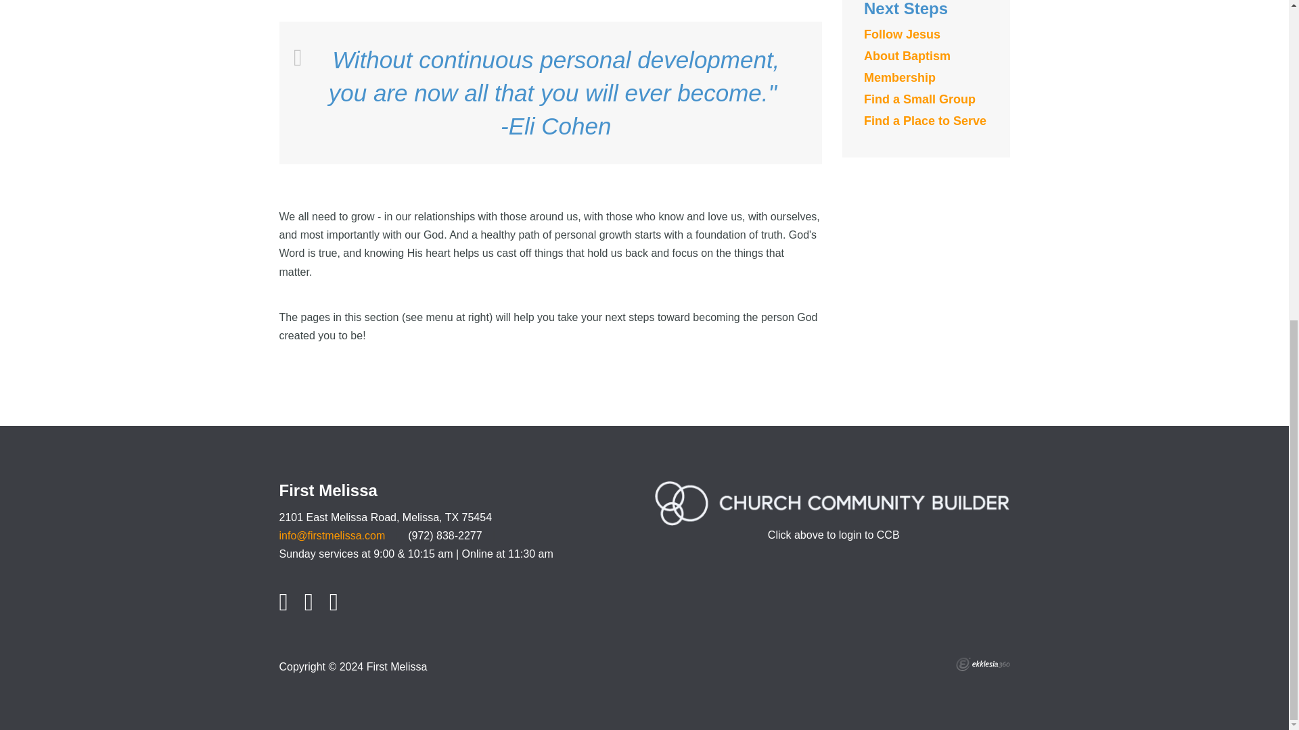 The height and width of the screenshot is (730, 1299). Describe the element at coordinates (832, 510) in the screenshot. I see `CCB Login` at that location.